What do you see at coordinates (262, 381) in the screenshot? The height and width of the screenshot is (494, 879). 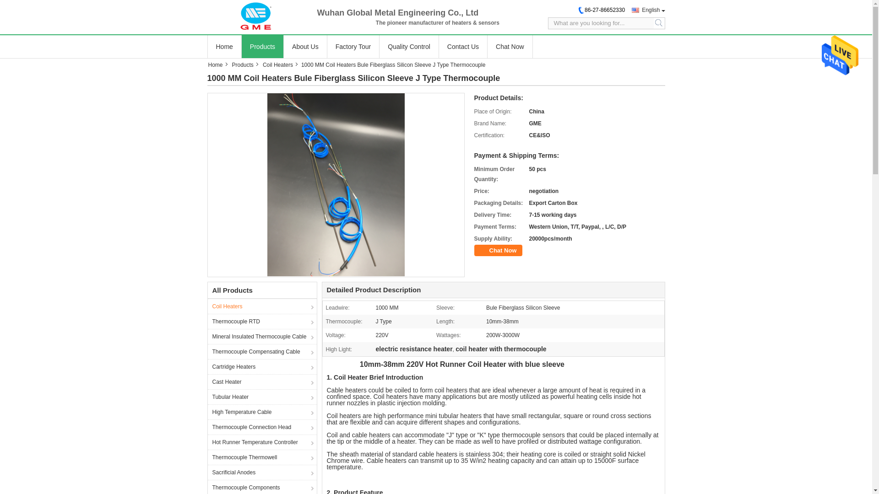 I see `Cast Heater` at bounding box center [262, 381].